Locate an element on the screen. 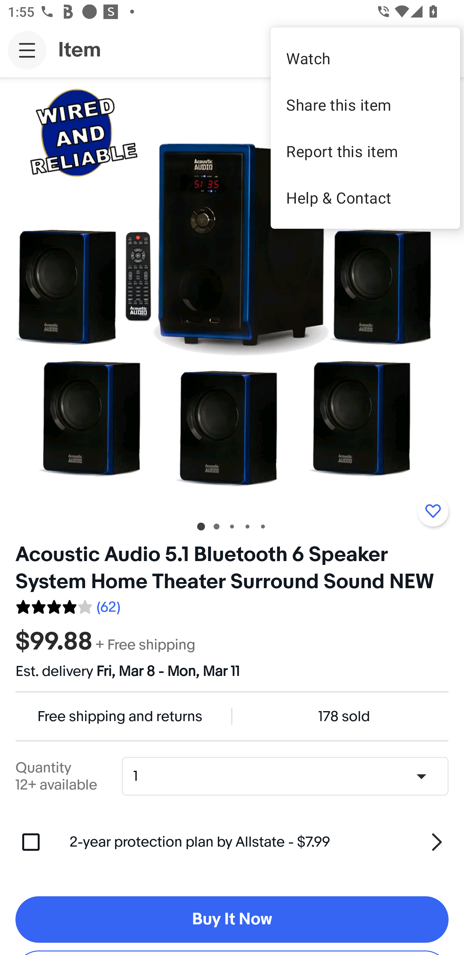 The width and height of the screenshot is (464, 955). Help & Contact is located at coordinates (365, 197).